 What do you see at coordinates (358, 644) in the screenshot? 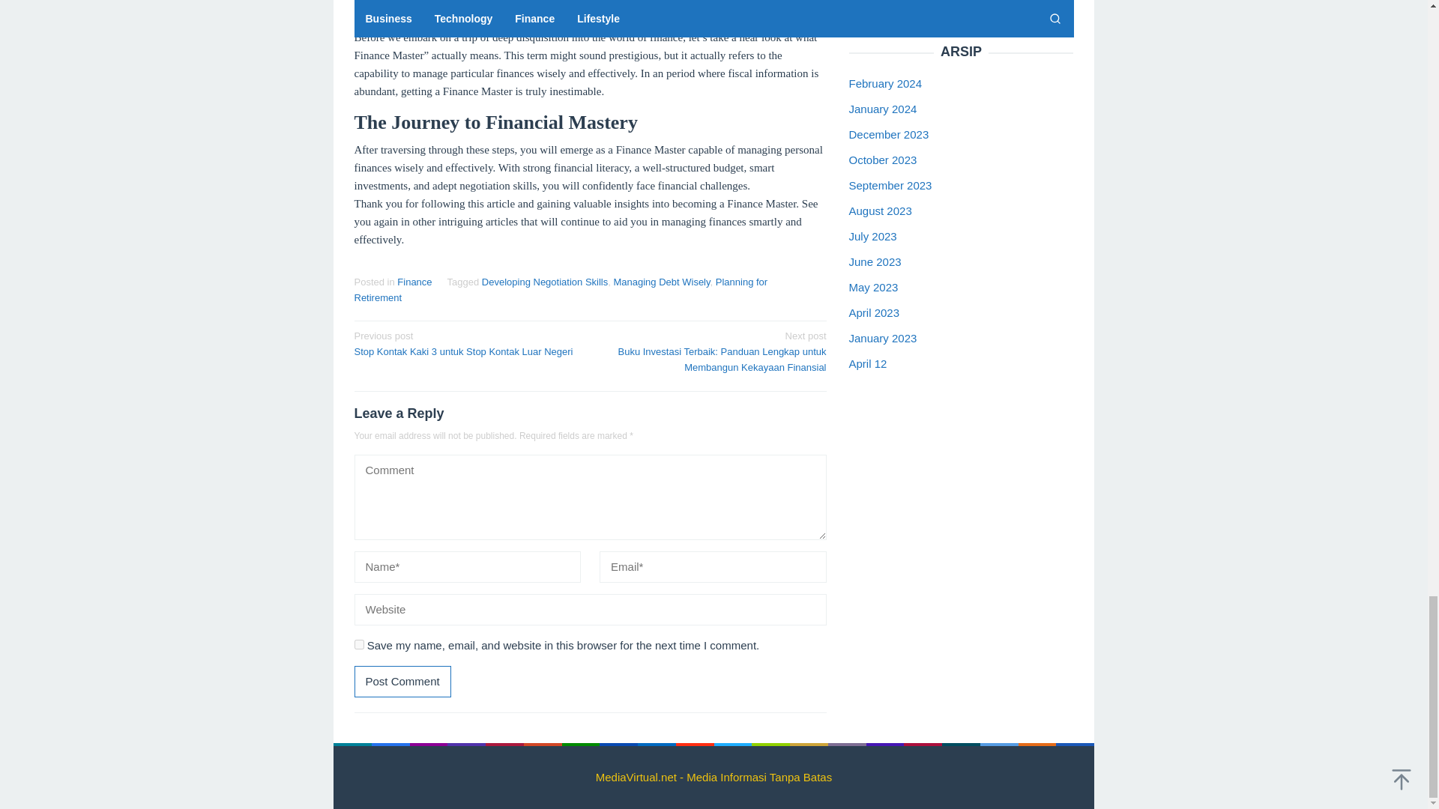
I see `yes` at bounding box center [358, 644].